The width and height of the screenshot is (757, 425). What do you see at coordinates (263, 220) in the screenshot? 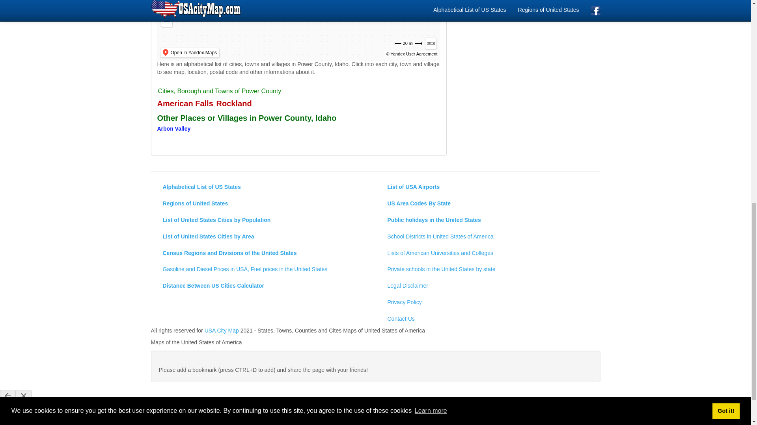
I see `List of United States Cities by Population` at bounding box center [263, 220].